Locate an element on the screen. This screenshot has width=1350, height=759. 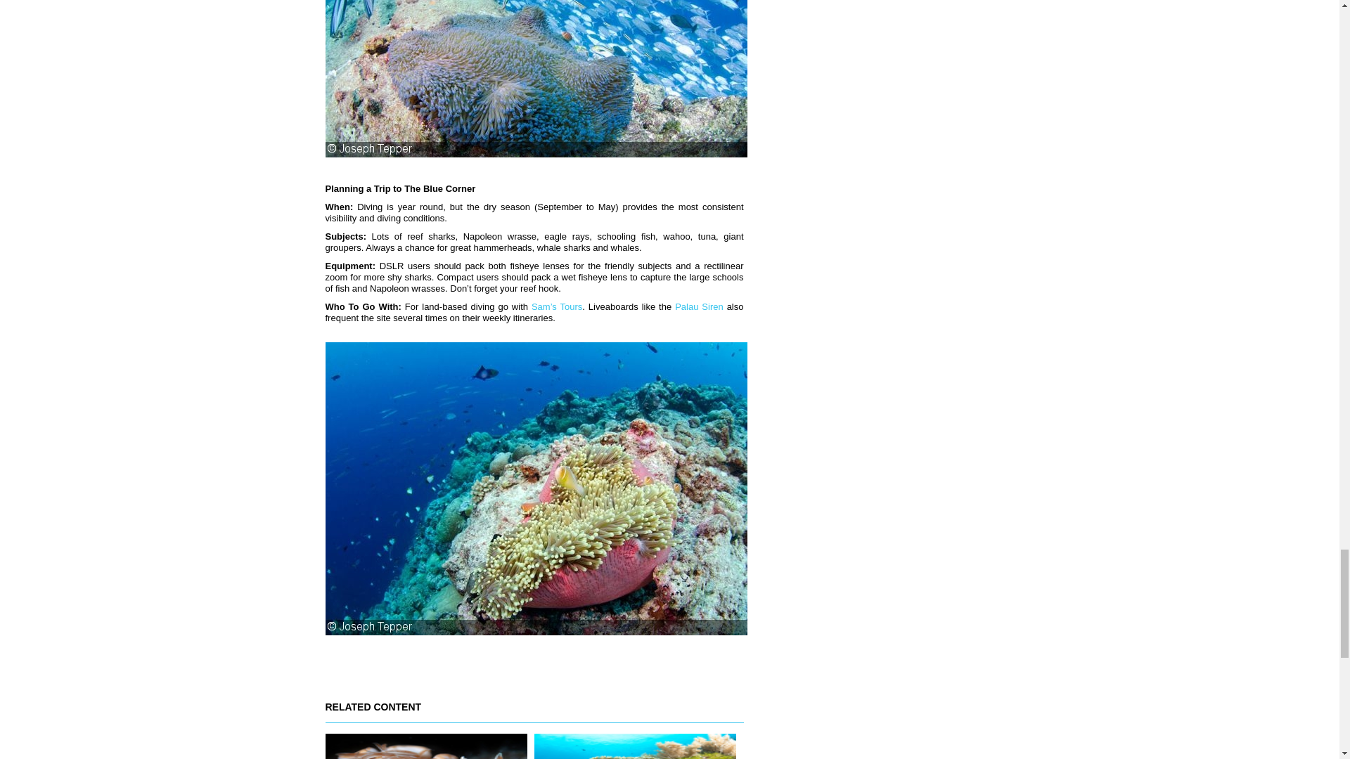
Famous Places, New Faces: Muck and Macro in Palau is located at coordinates (425, 746).